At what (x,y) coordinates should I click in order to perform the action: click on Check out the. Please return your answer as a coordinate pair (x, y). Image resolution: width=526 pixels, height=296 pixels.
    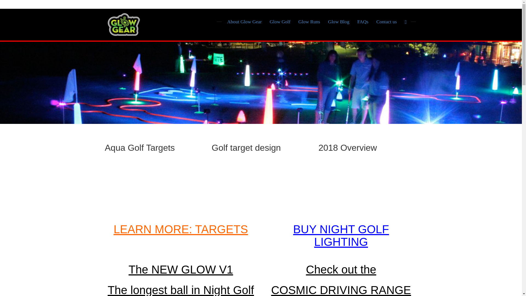
    Looking at the image, I should click on (341, 269).